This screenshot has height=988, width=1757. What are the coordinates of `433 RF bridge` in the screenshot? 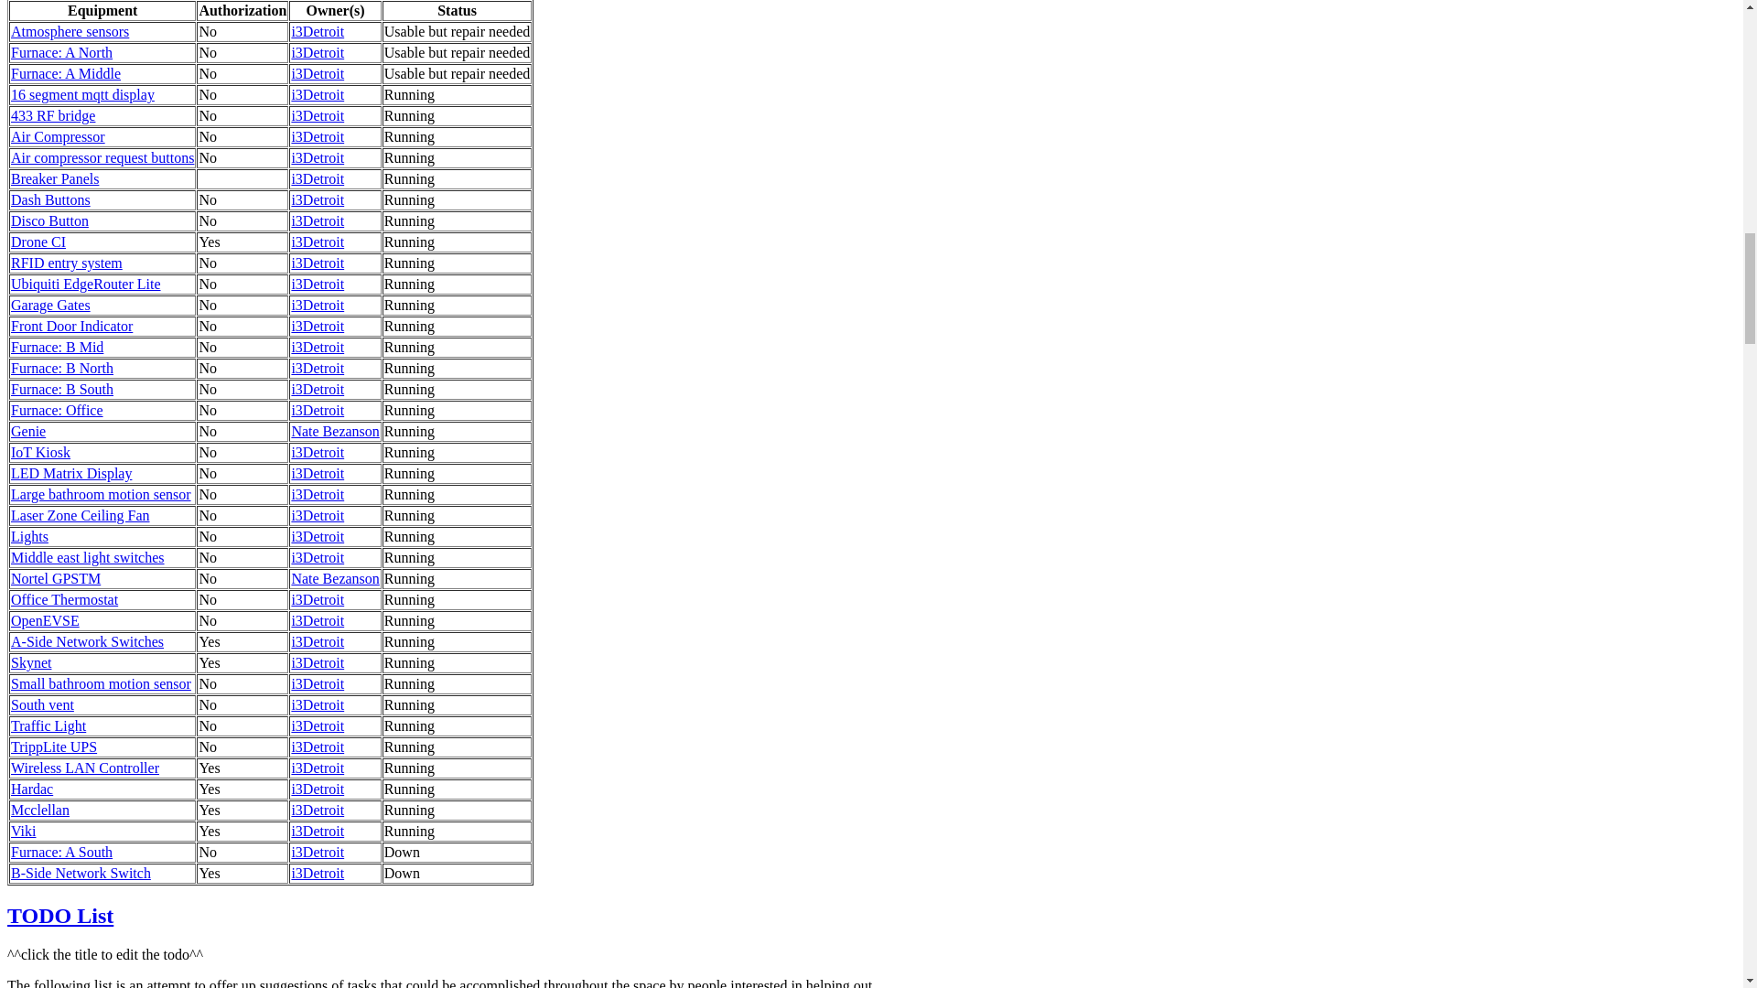 It's located at (52, 115).